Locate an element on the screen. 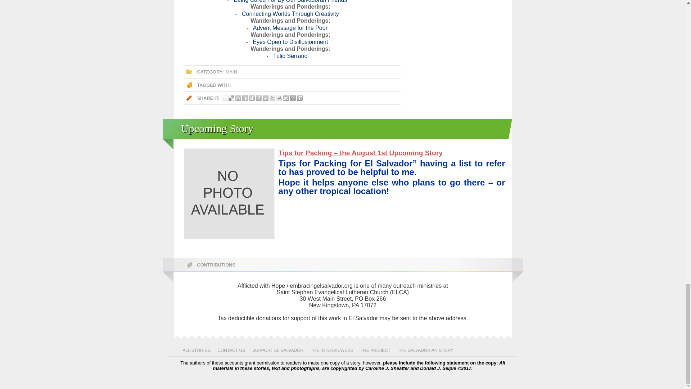 The width and height of the screenshot is (691, 389). Eyes Open to Disillusionment is located at coordinates (290, 42).